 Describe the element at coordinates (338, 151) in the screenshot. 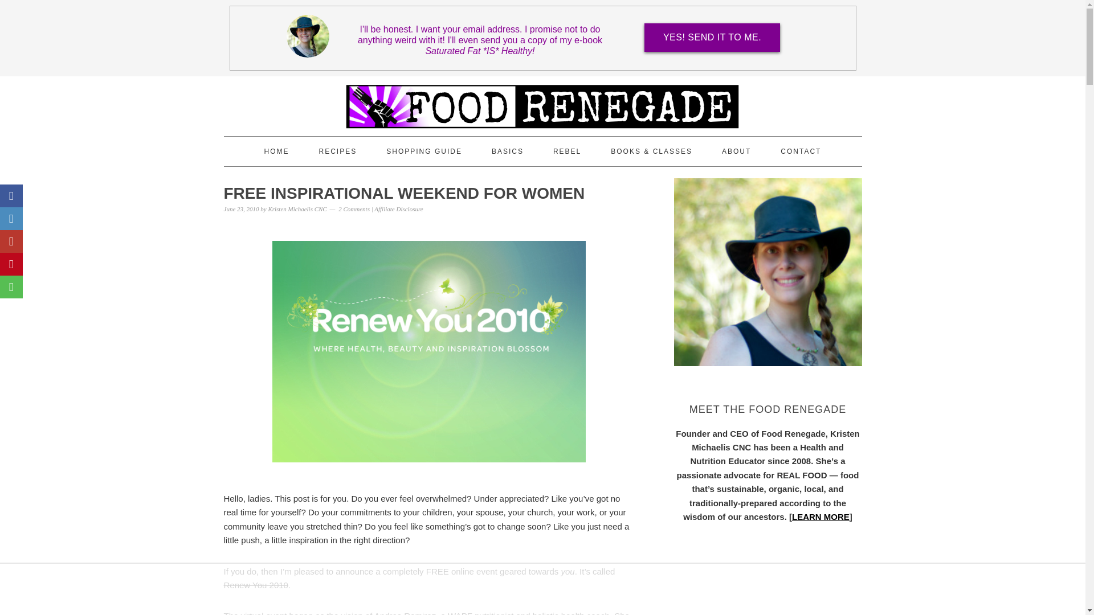

I see `RECIPES` at that location.